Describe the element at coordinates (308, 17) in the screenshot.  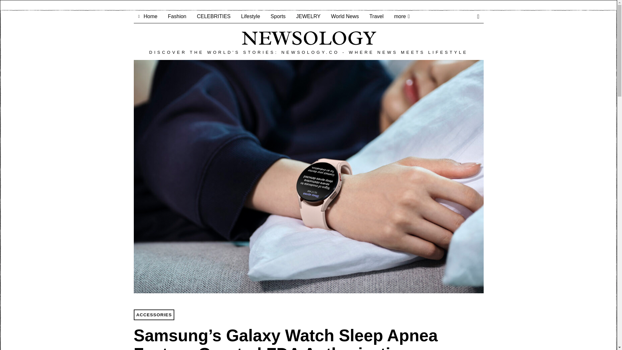
I see `JEWELRY` at that location.